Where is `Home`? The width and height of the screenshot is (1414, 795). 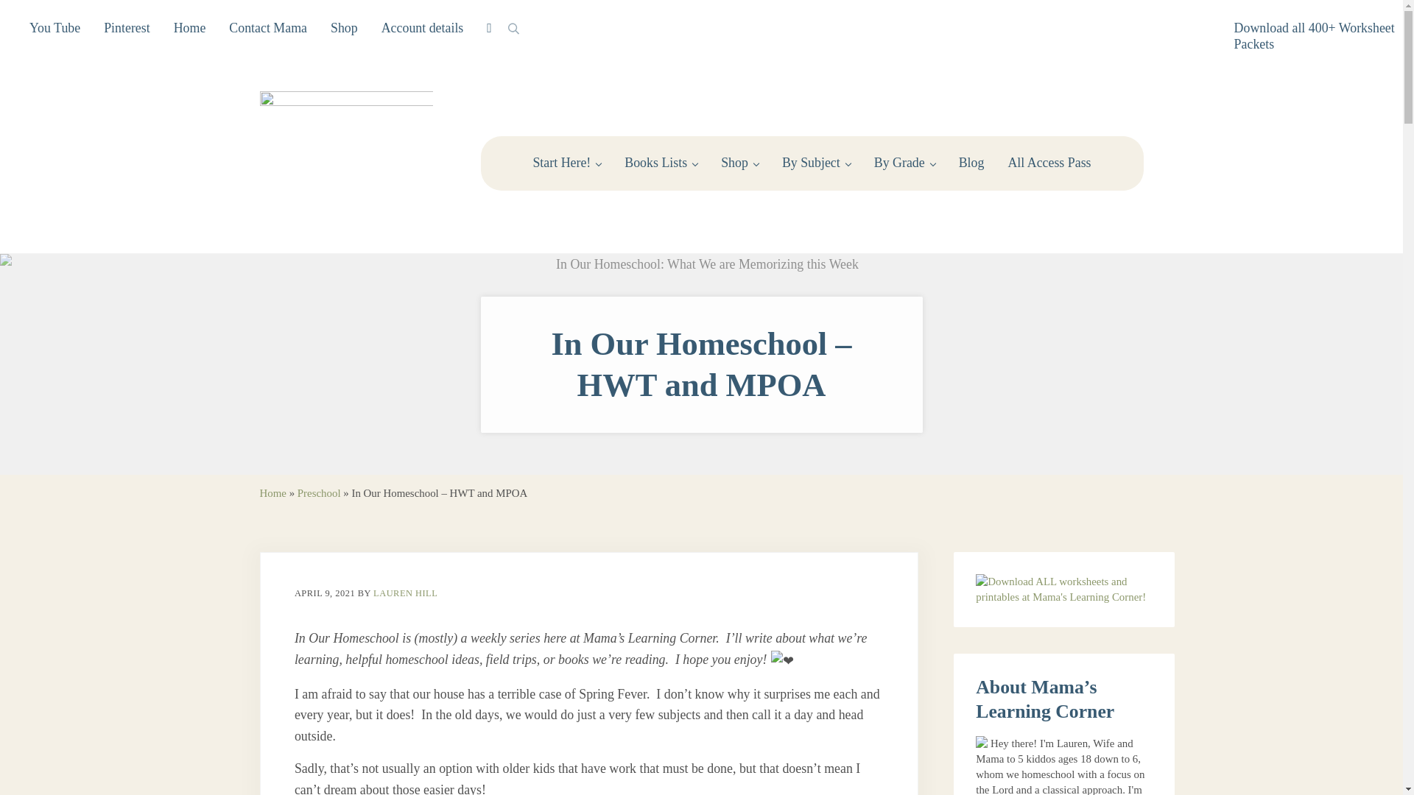
Home is located at coordinates (190, 28).